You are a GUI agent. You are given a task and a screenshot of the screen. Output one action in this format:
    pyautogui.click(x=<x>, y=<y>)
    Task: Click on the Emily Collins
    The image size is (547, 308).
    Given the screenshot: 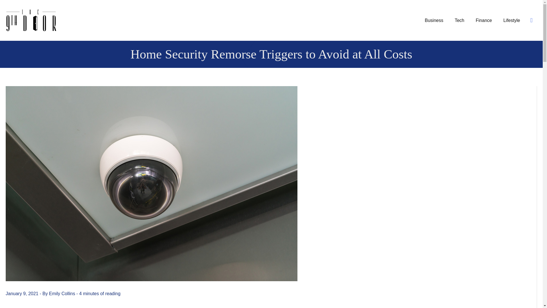 What is the action you would take?
    pyautogui.click(x=63, y=293)
    